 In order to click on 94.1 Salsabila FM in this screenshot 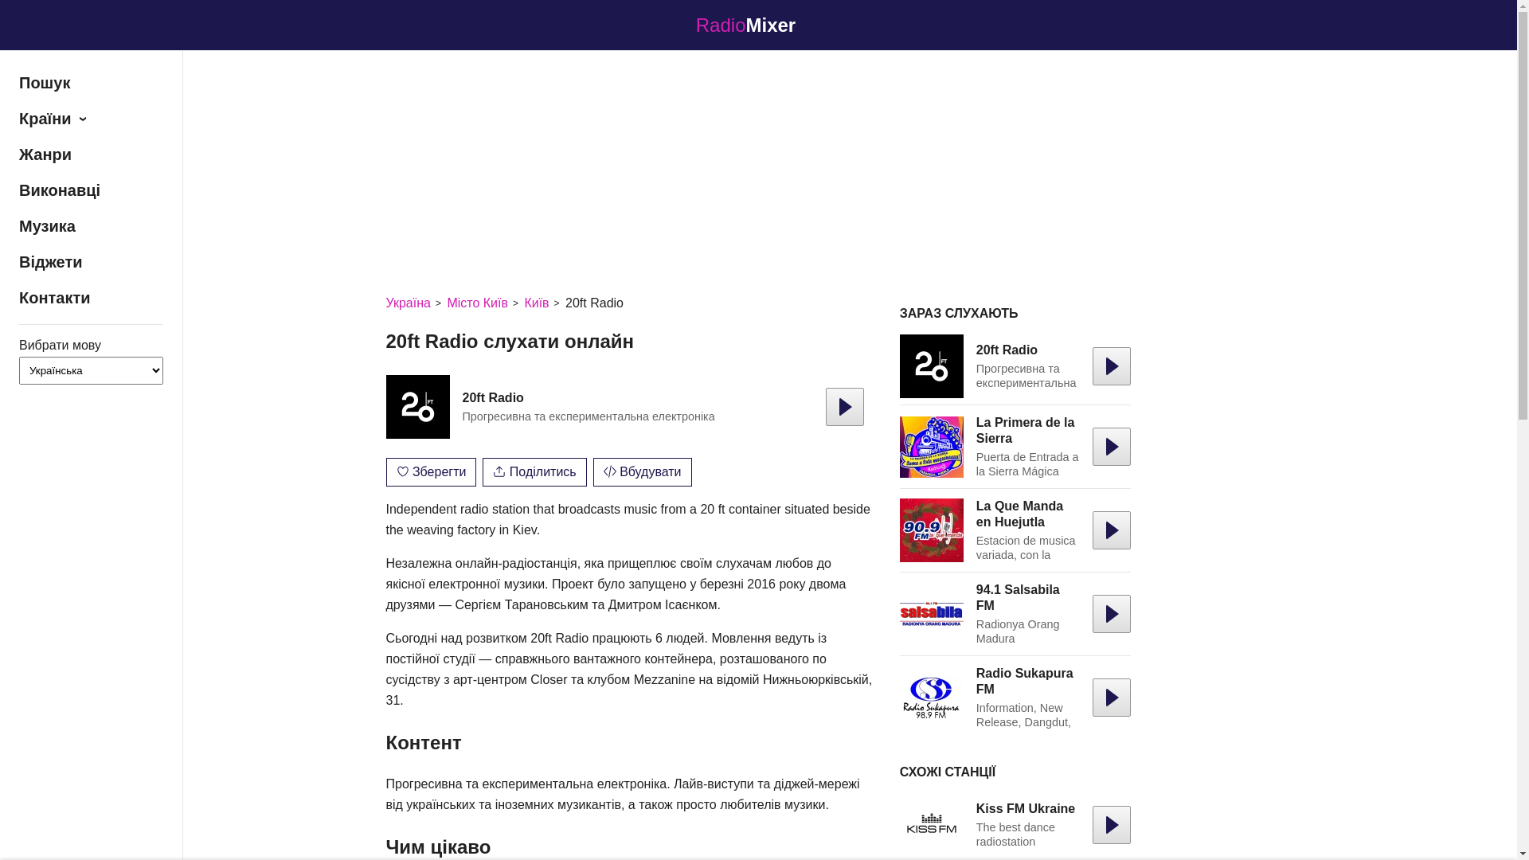, I will do `click(932, 614)`.